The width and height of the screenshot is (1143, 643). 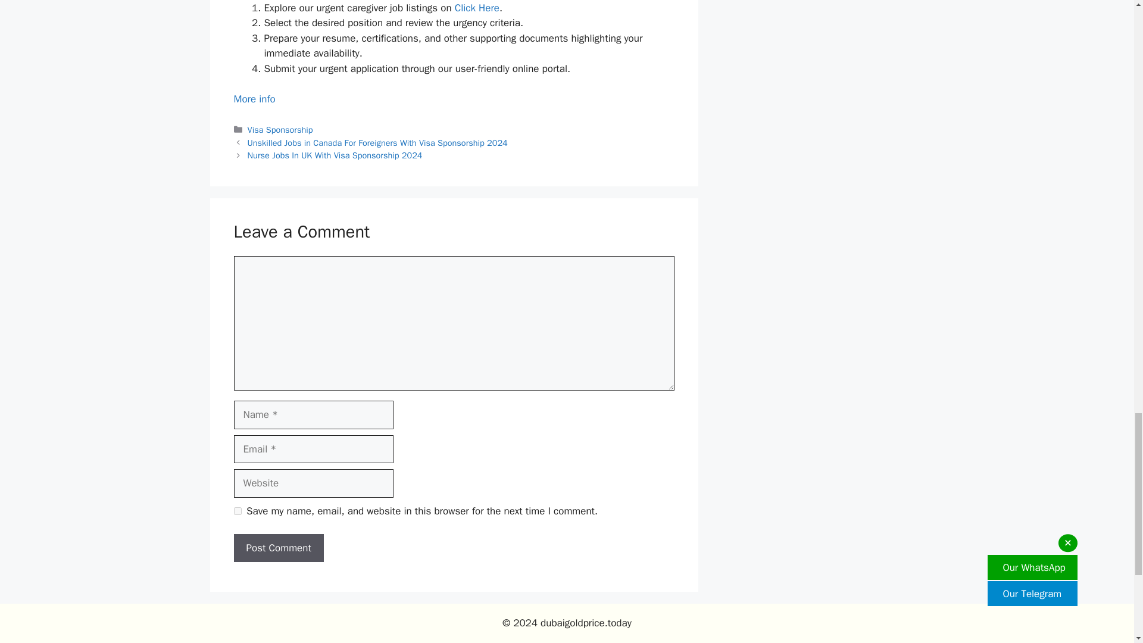 I want to click on More info, so click(x=254, y=99).